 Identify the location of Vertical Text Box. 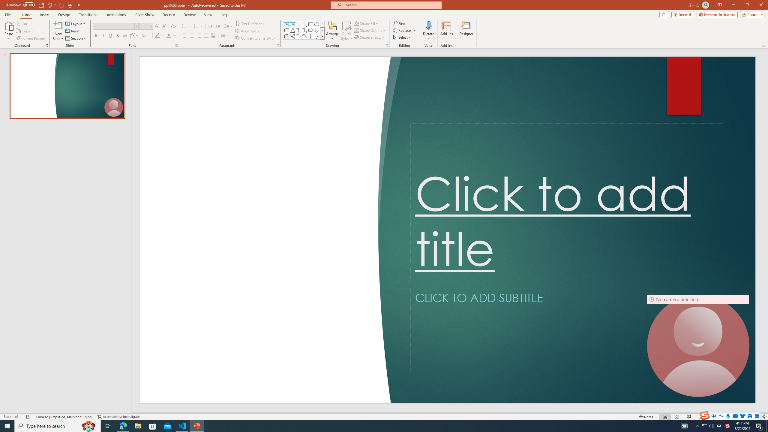
(292, 24).